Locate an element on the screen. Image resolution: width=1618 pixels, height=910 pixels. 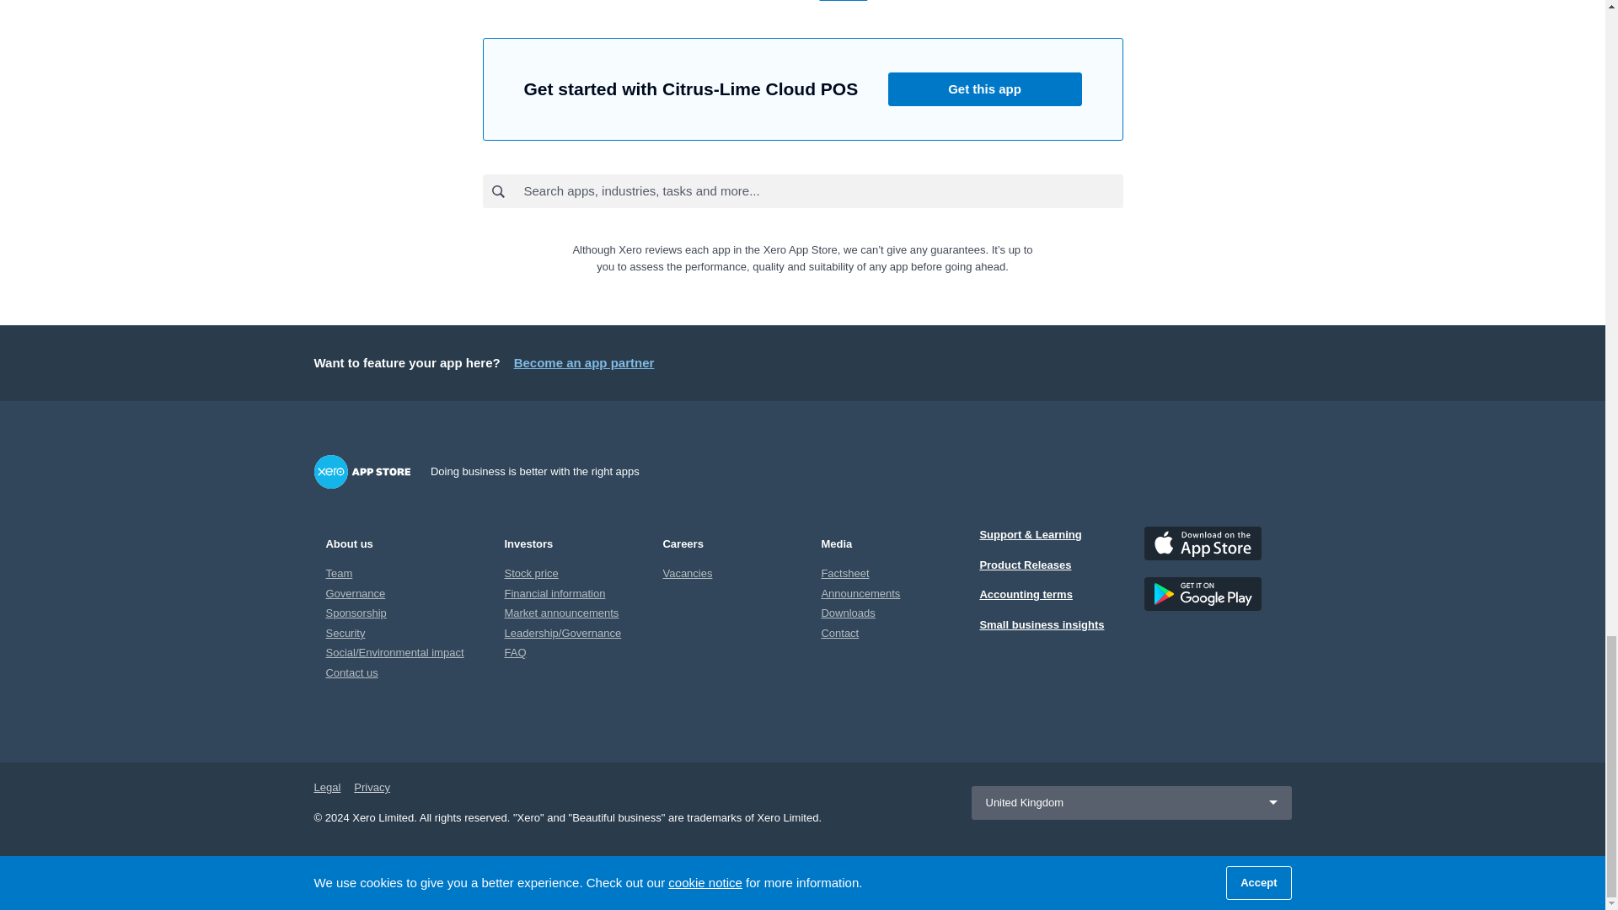
LinkedIn is located at coordinates (971, 3).